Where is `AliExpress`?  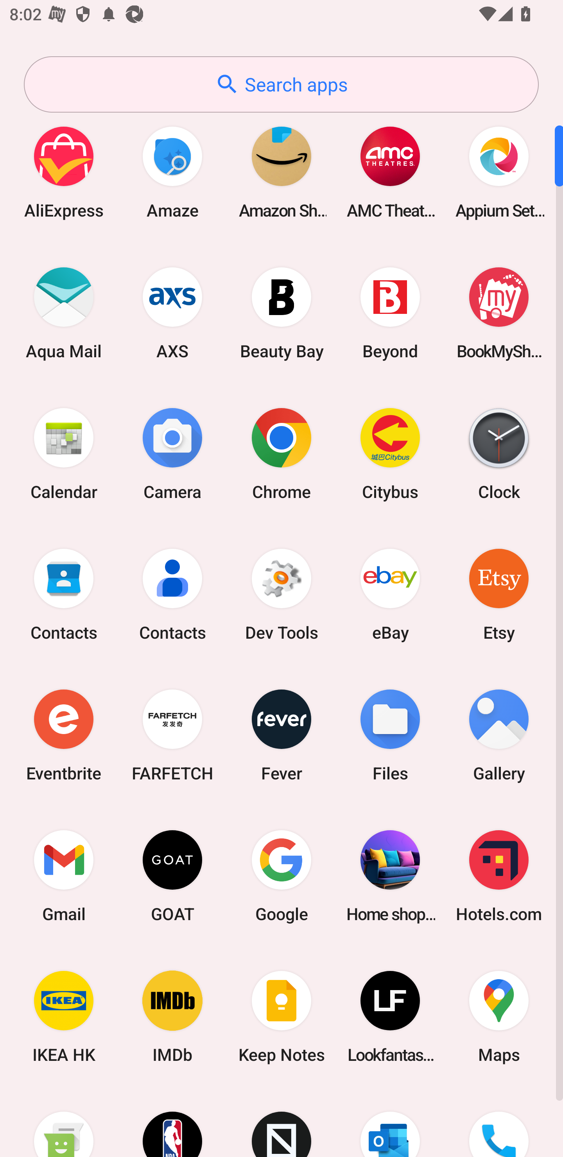
AliExpress is located at coordinates (64, 172).